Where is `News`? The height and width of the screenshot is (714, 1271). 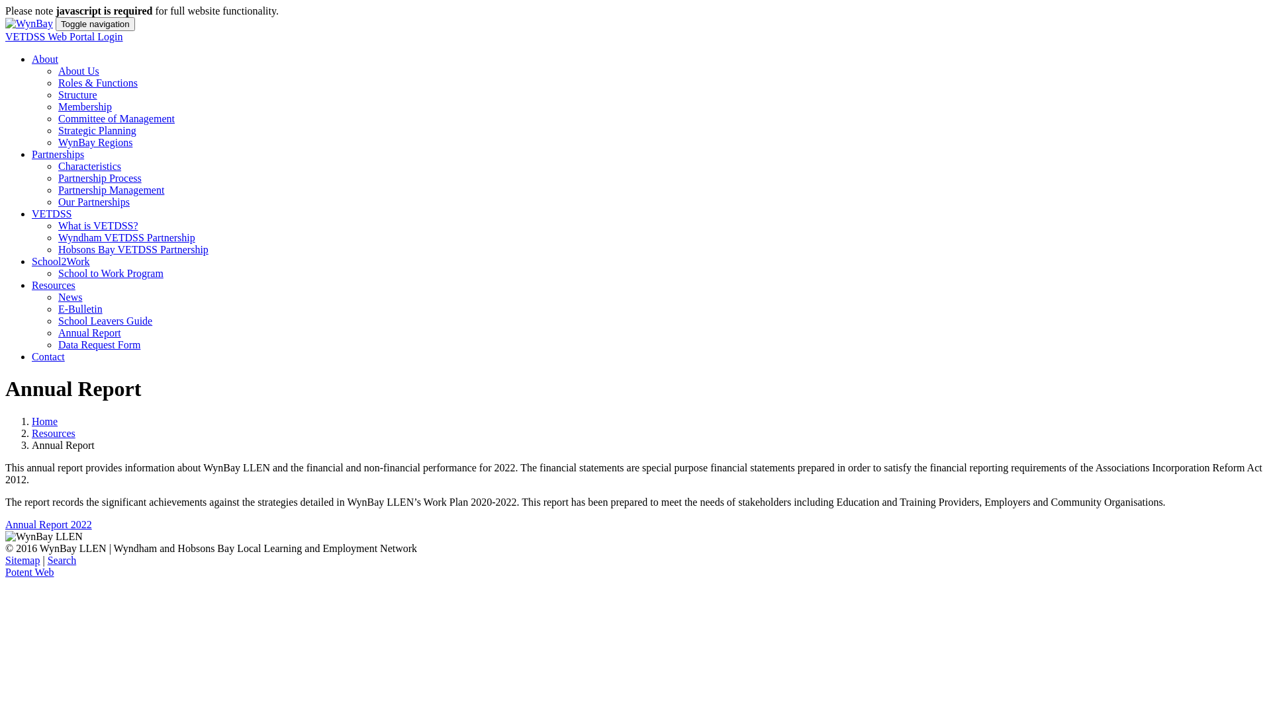
News is located at coordinates (70, 297).